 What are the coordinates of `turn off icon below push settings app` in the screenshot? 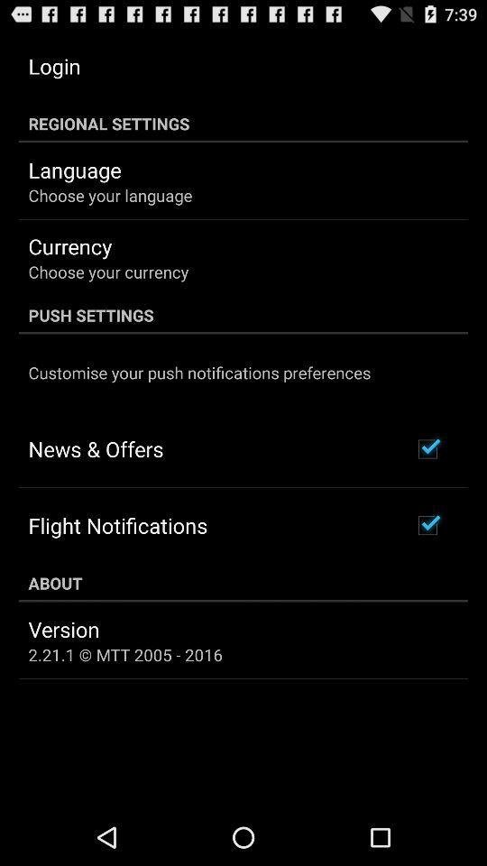 It's located at (199, 372).